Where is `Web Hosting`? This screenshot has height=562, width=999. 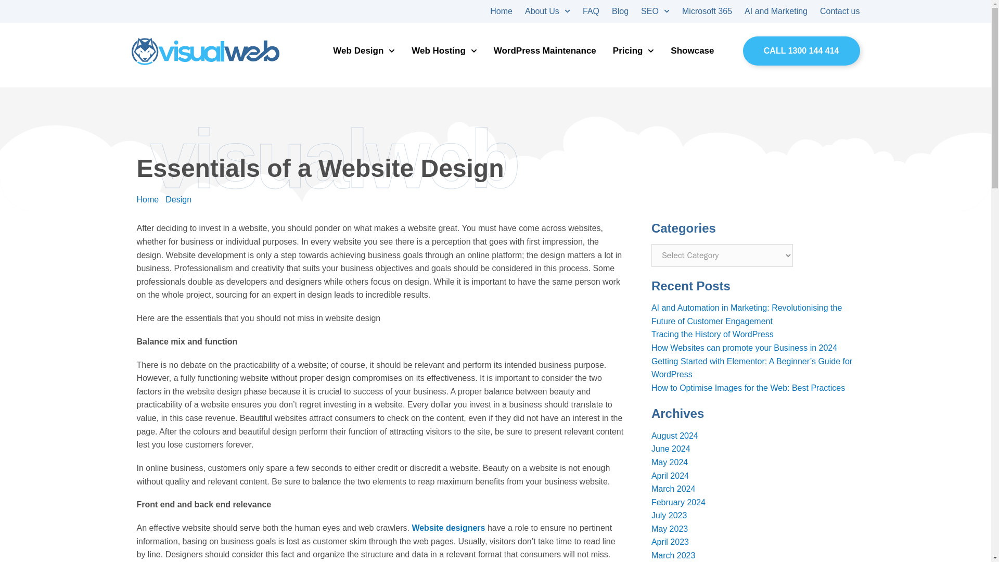 Web Hosting is located at coordinates (444, 50).